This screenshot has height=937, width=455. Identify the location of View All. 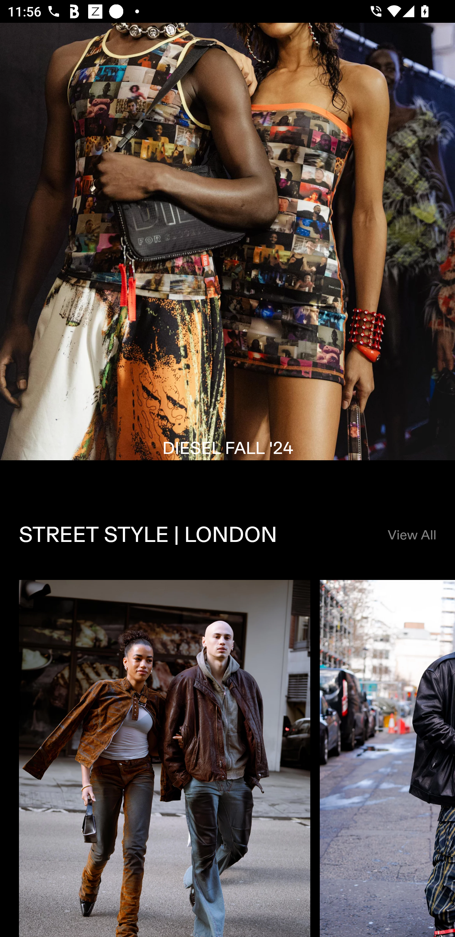
(411, 535).